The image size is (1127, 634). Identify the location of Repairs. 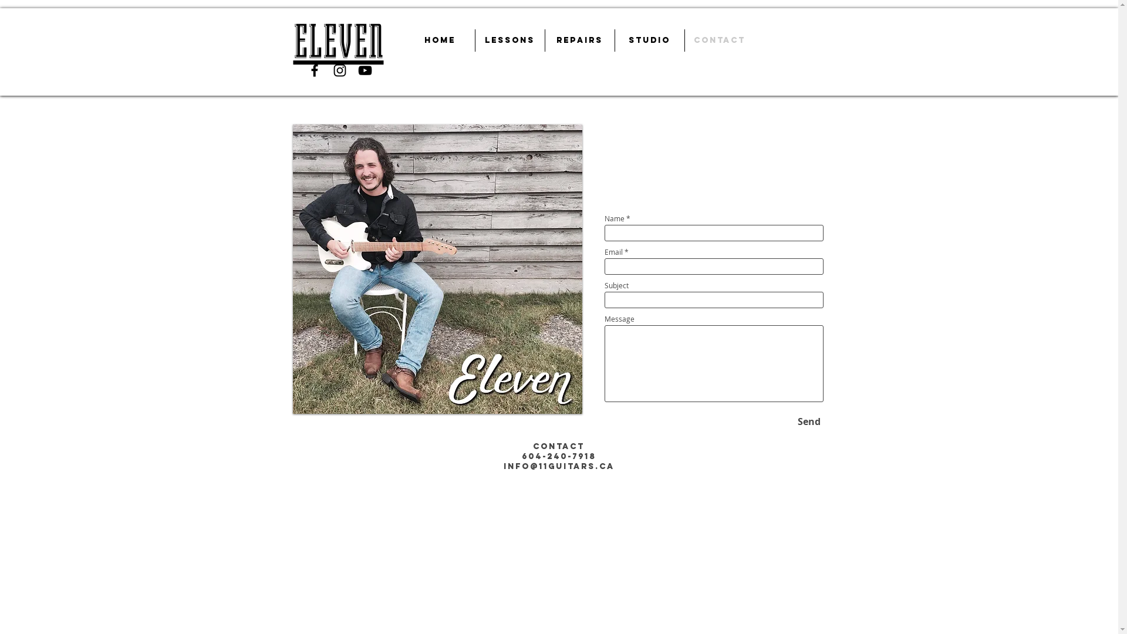
(579, 41).